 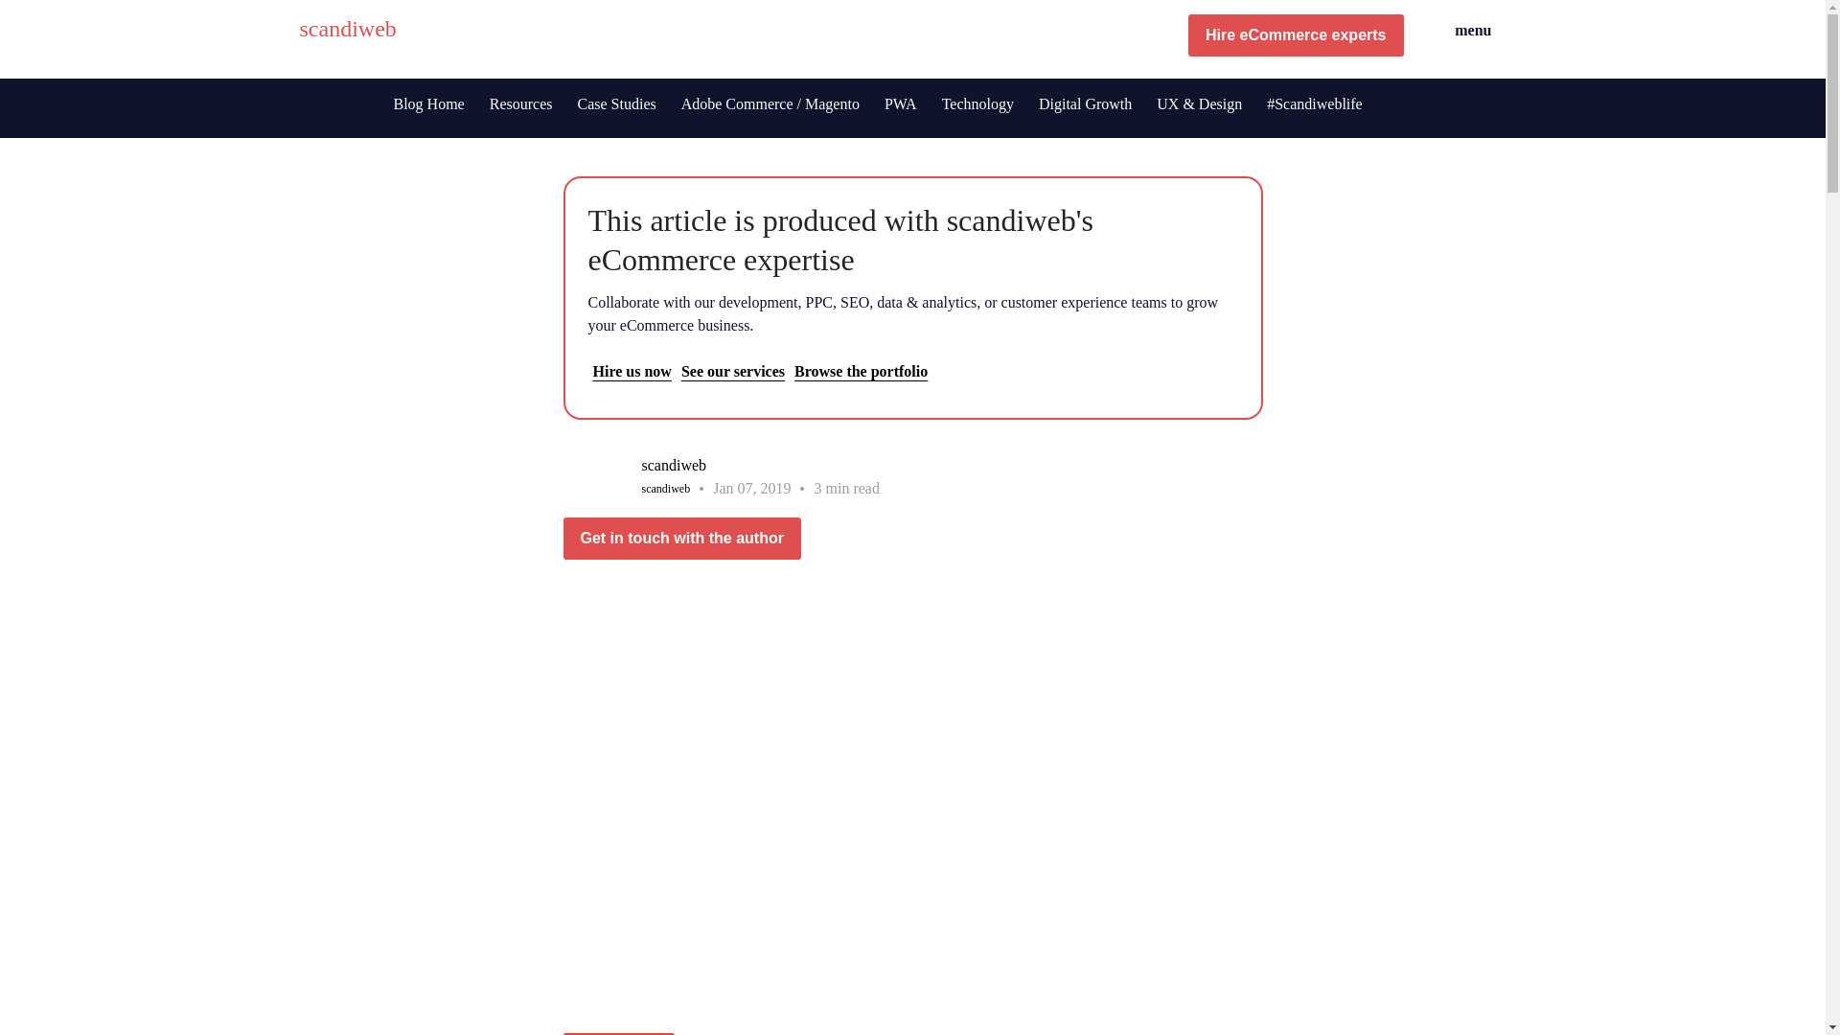 I want to click on Digital Growth, so click(x=1085, y=103).